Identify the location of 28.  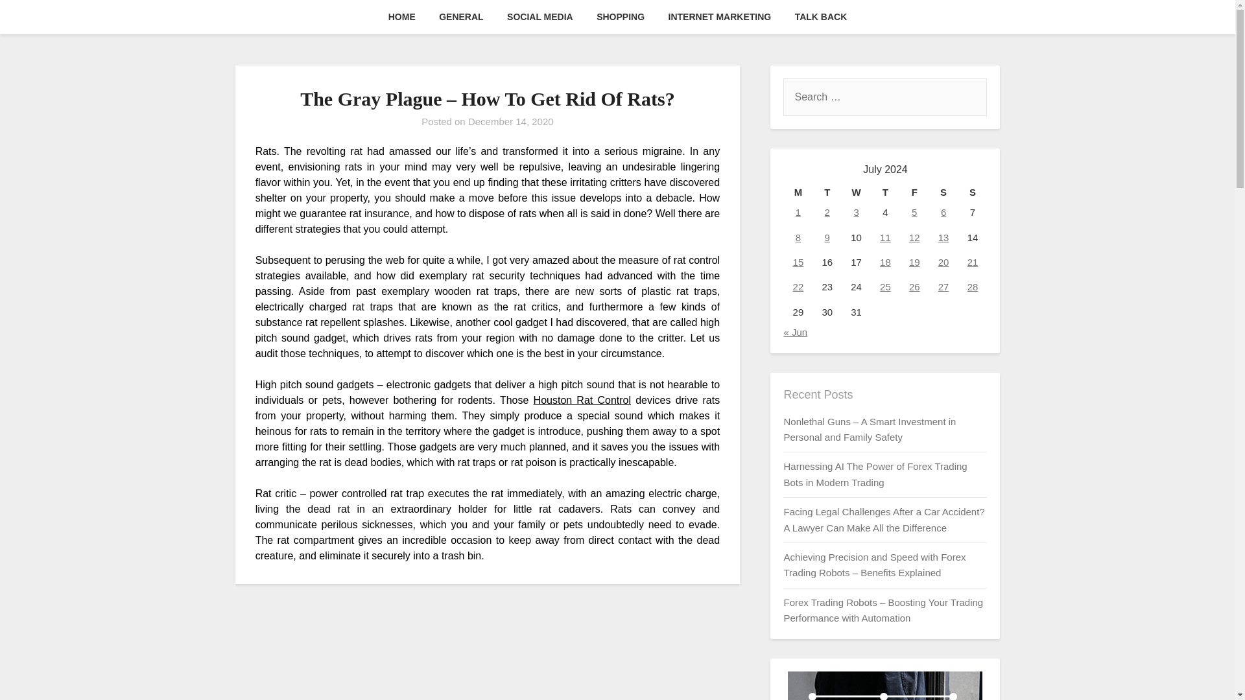
(973, 286).